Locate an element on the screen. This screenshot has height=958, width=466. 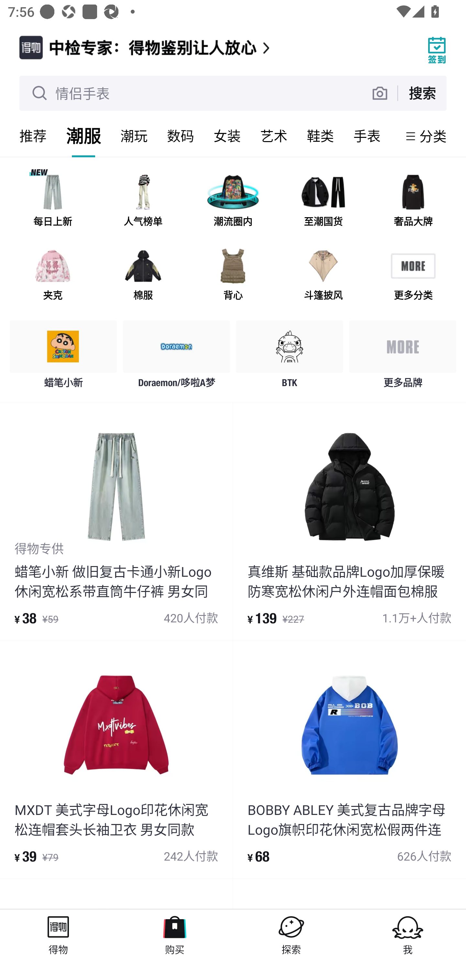
鞋类 is located at coordinates (320, 136).